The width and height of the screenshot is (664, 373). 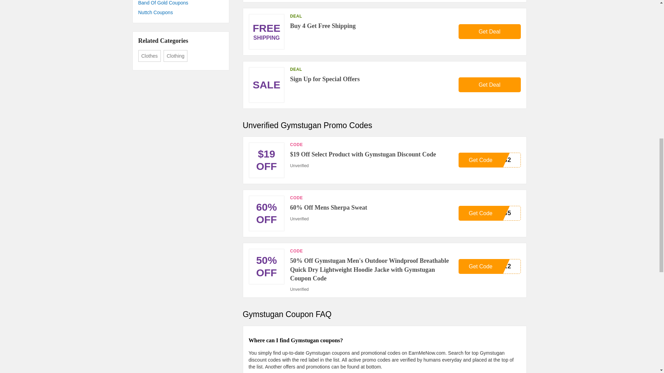 I want to click on Clothes, so click(x=490, y=84).